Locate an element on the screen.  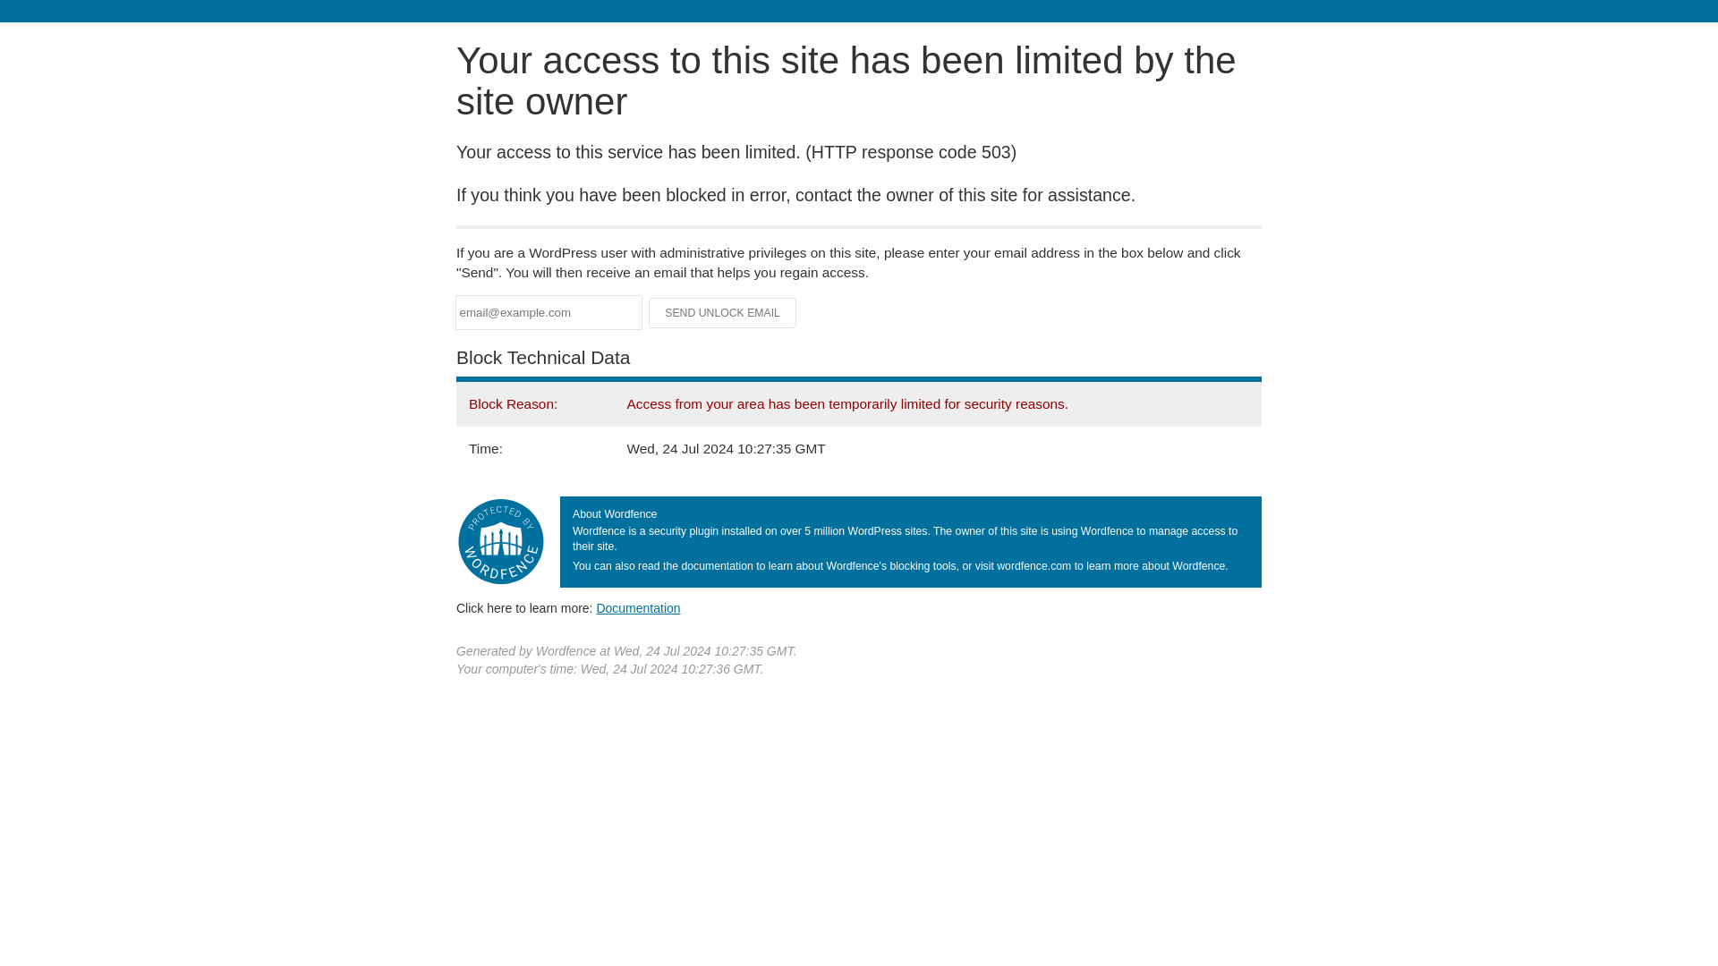
Documentation is located at coordinates (638, 607).